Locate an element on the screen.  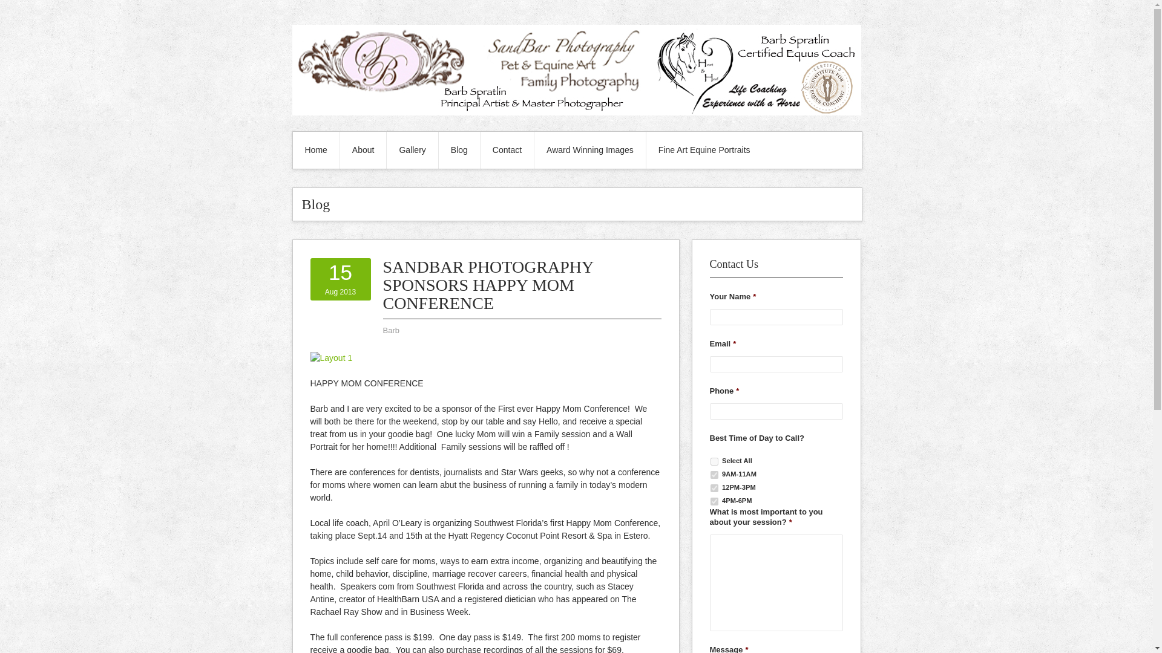
Fine Art Equine Portraits is located at coordinates (340, 279).